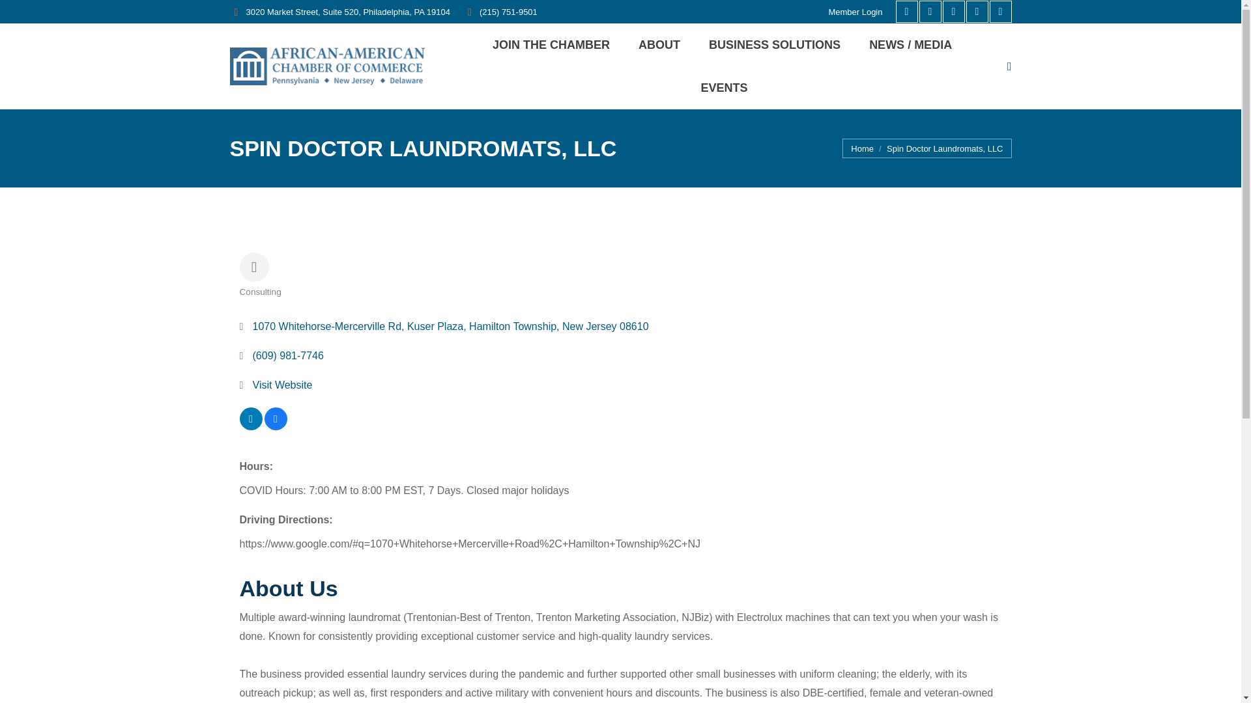  Describe the element at coordinates (855, 11) in the screenshot. I see `Member Login` at that location.